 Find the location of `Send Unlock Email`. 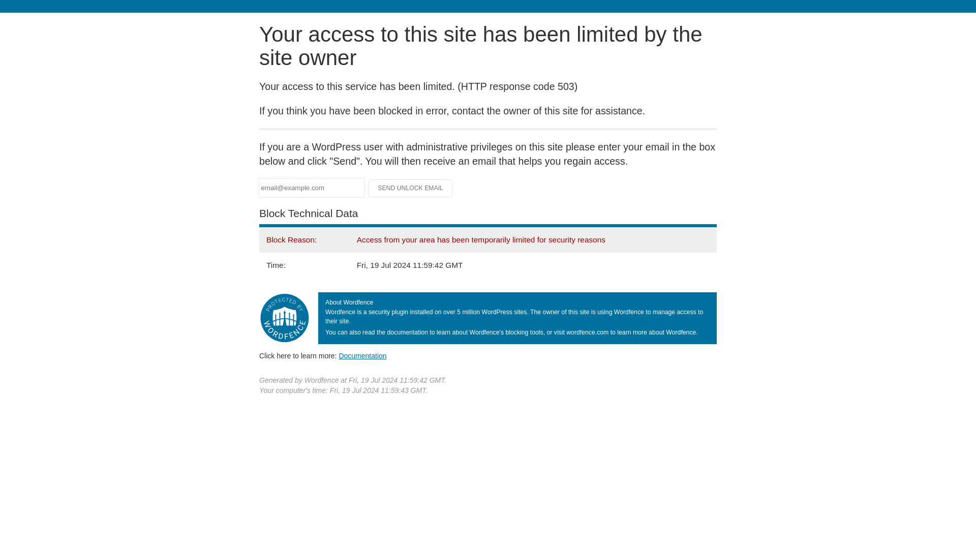

Send Unlock Email is located at coordinates (411, 188).